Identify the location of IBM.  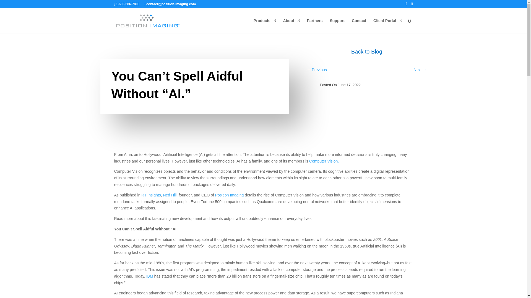
(150, 276).